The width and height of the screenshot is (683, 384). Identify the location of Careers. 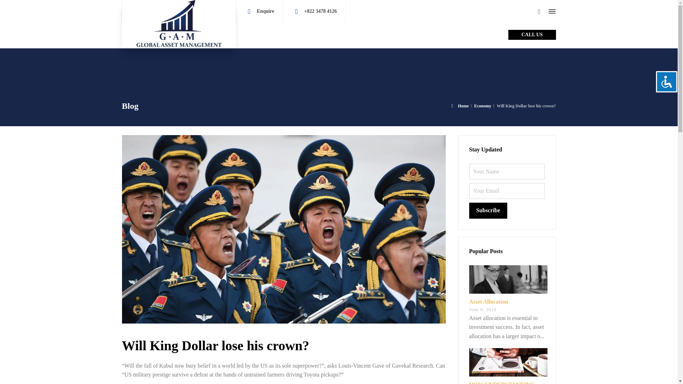
(383, 34).